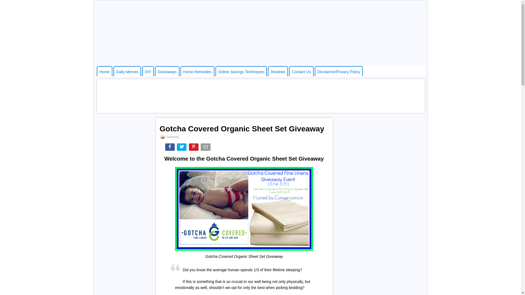 This screenshot has width=525, height=295. I want to click on Giveaway, so click(173, 137).